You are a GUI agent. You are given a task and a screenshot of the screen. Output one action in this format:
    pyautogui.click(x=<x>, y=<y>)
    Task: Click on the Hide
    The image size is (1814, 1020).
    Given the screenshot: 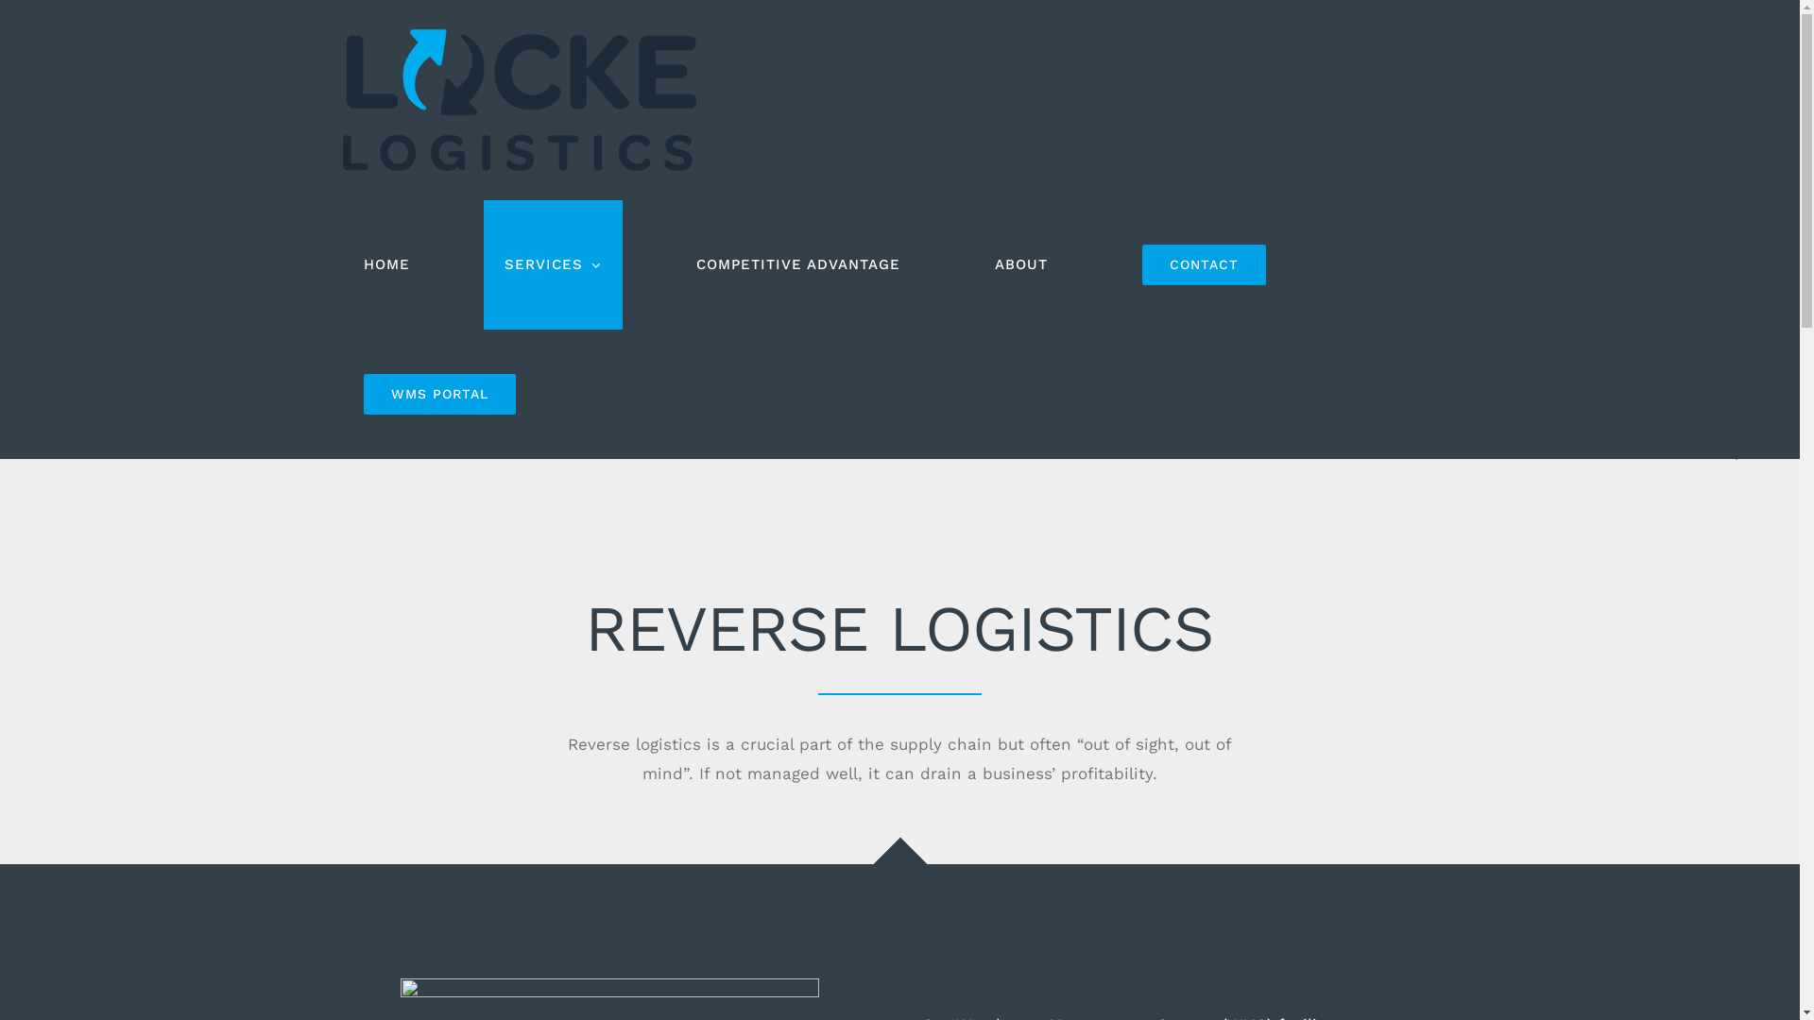 What is the action you would take?
    pyautogui.click(x=1736, y=455)
    